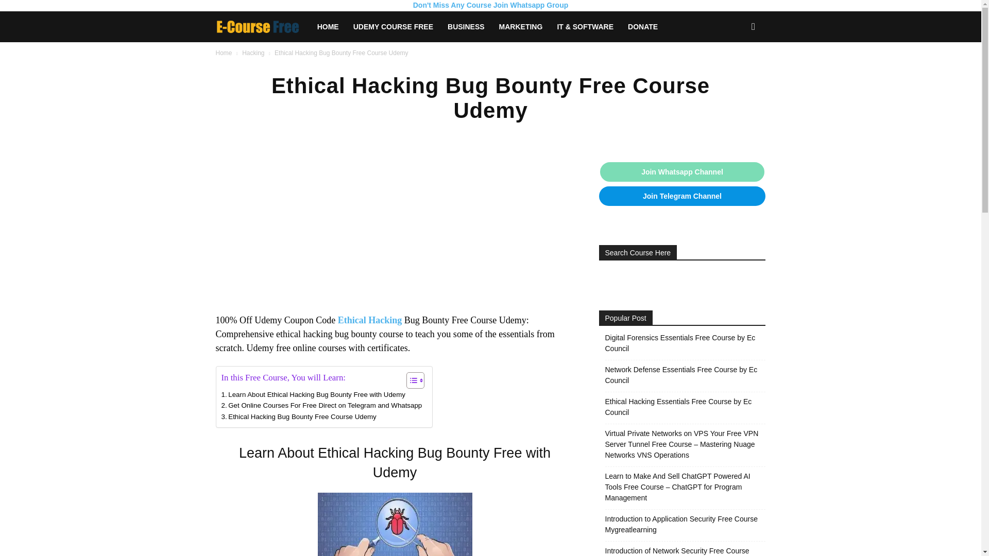 Image resolution: width=989 pixels, height=556 pixels. I want to click on Advertisement, so click(395, 237).